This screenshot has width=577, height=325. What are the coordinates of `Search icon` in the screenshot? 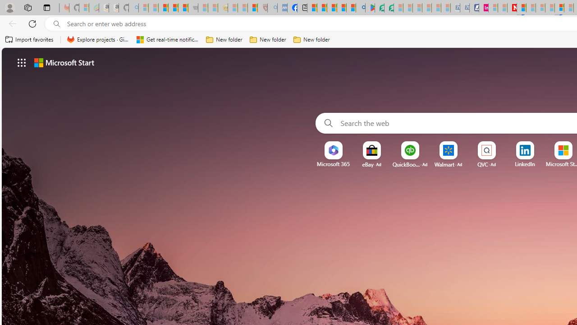 It's located at (57, 24).